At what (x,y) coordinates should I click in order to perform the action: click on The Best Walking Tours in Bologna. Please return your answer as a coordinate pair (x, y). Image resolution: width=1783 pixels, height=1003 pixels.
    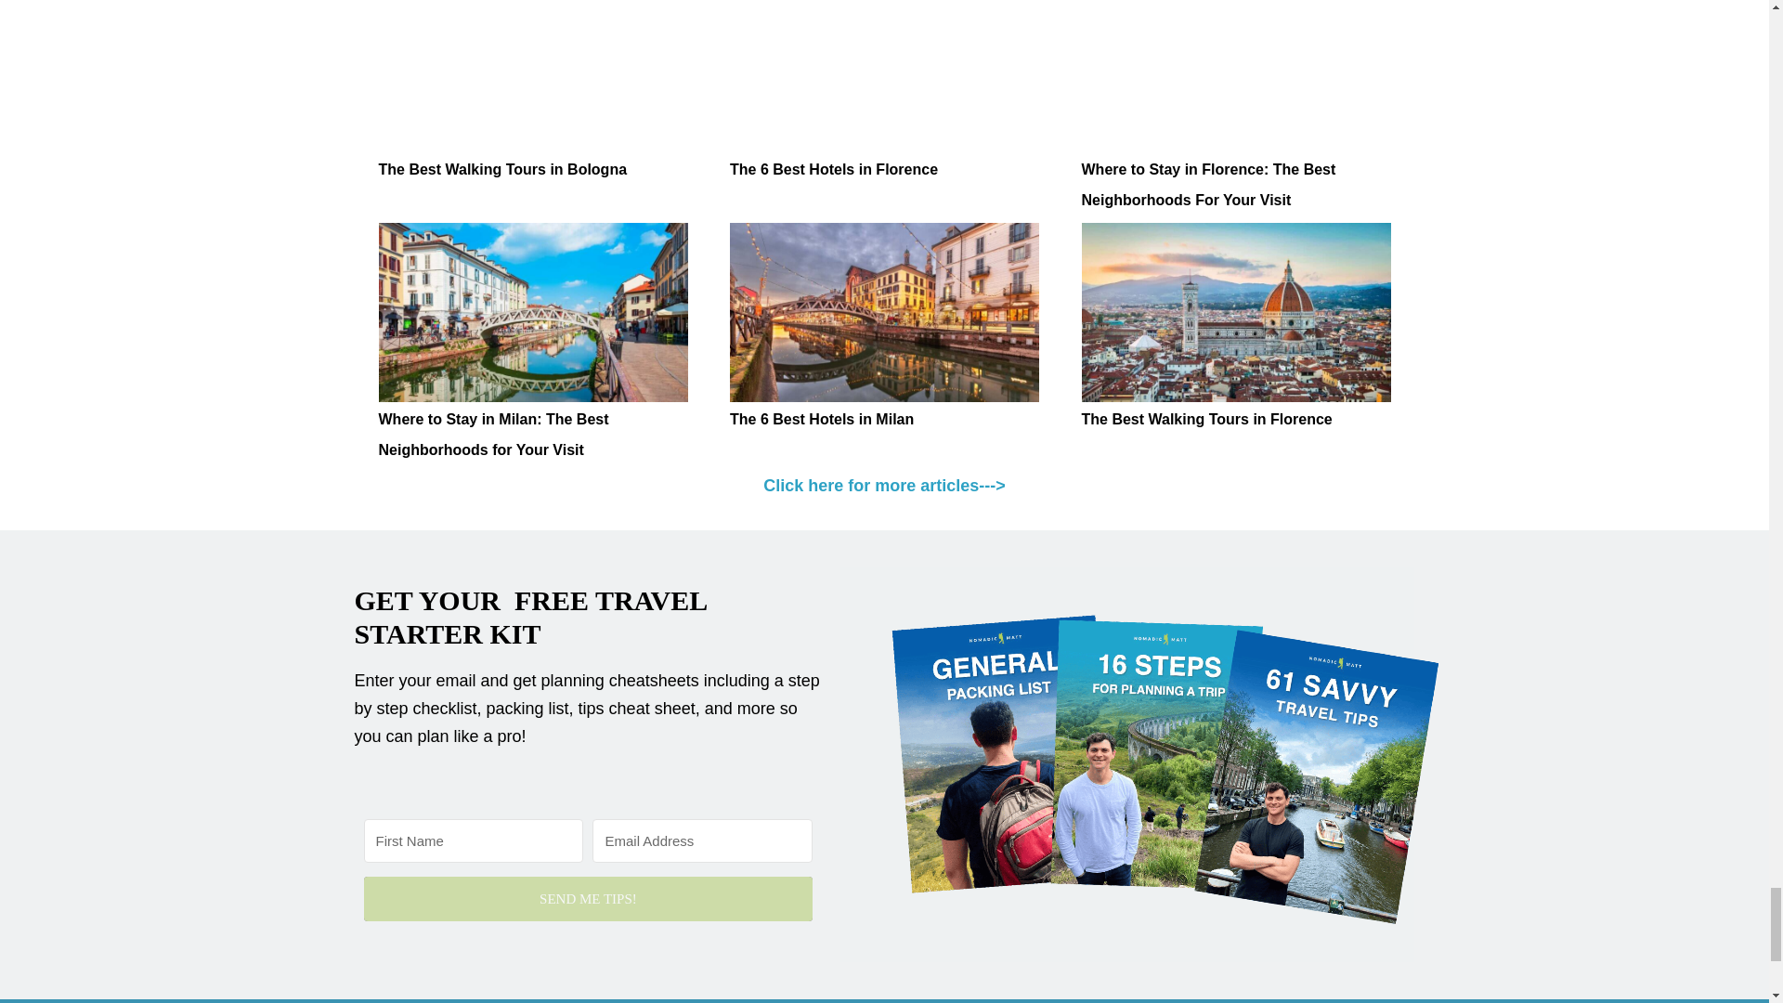
    Looking at the image, I should click on (533, 76).